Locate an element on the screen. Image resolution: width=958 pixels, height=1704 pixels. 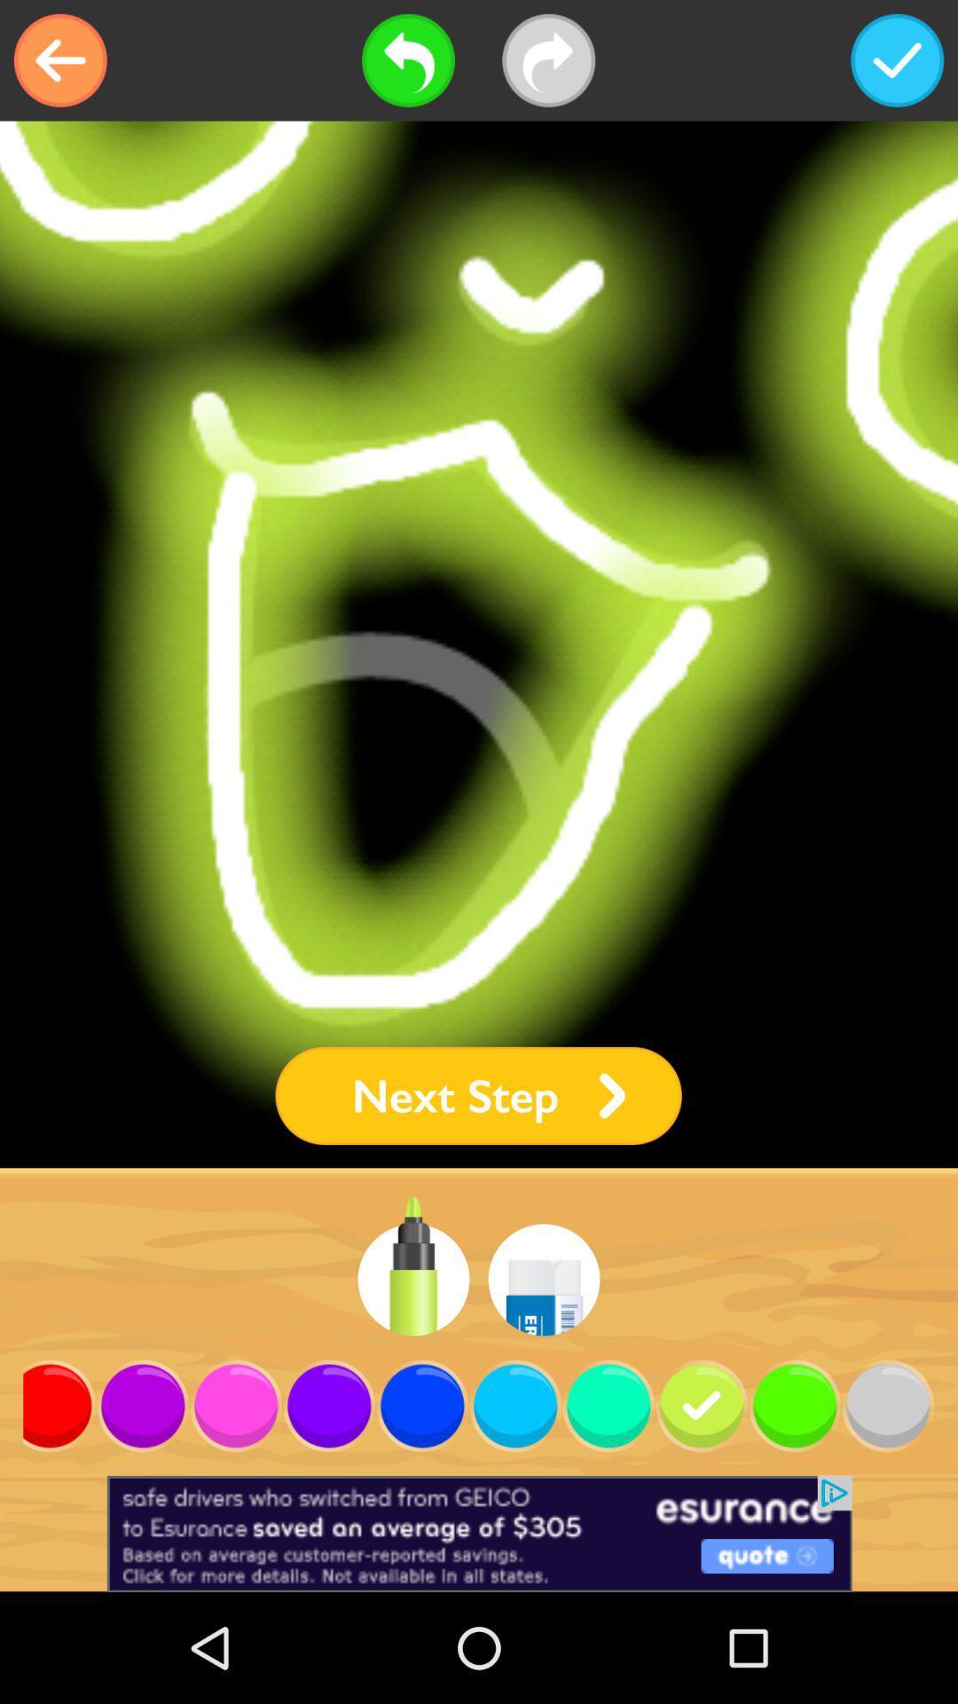
back is located at coordinates (60, 60).